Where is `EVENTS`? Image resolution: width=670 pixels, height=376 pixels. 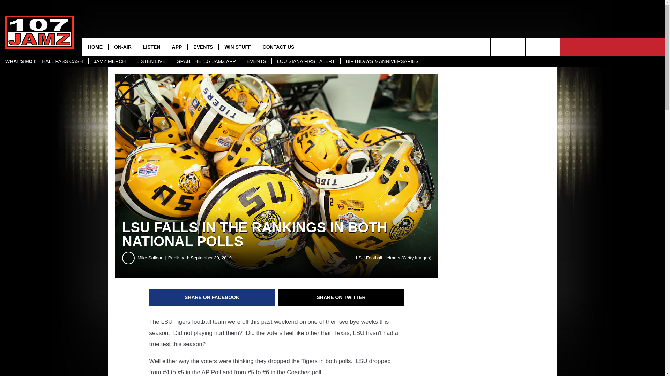
EVENTS is located at coordinates (256, 61).